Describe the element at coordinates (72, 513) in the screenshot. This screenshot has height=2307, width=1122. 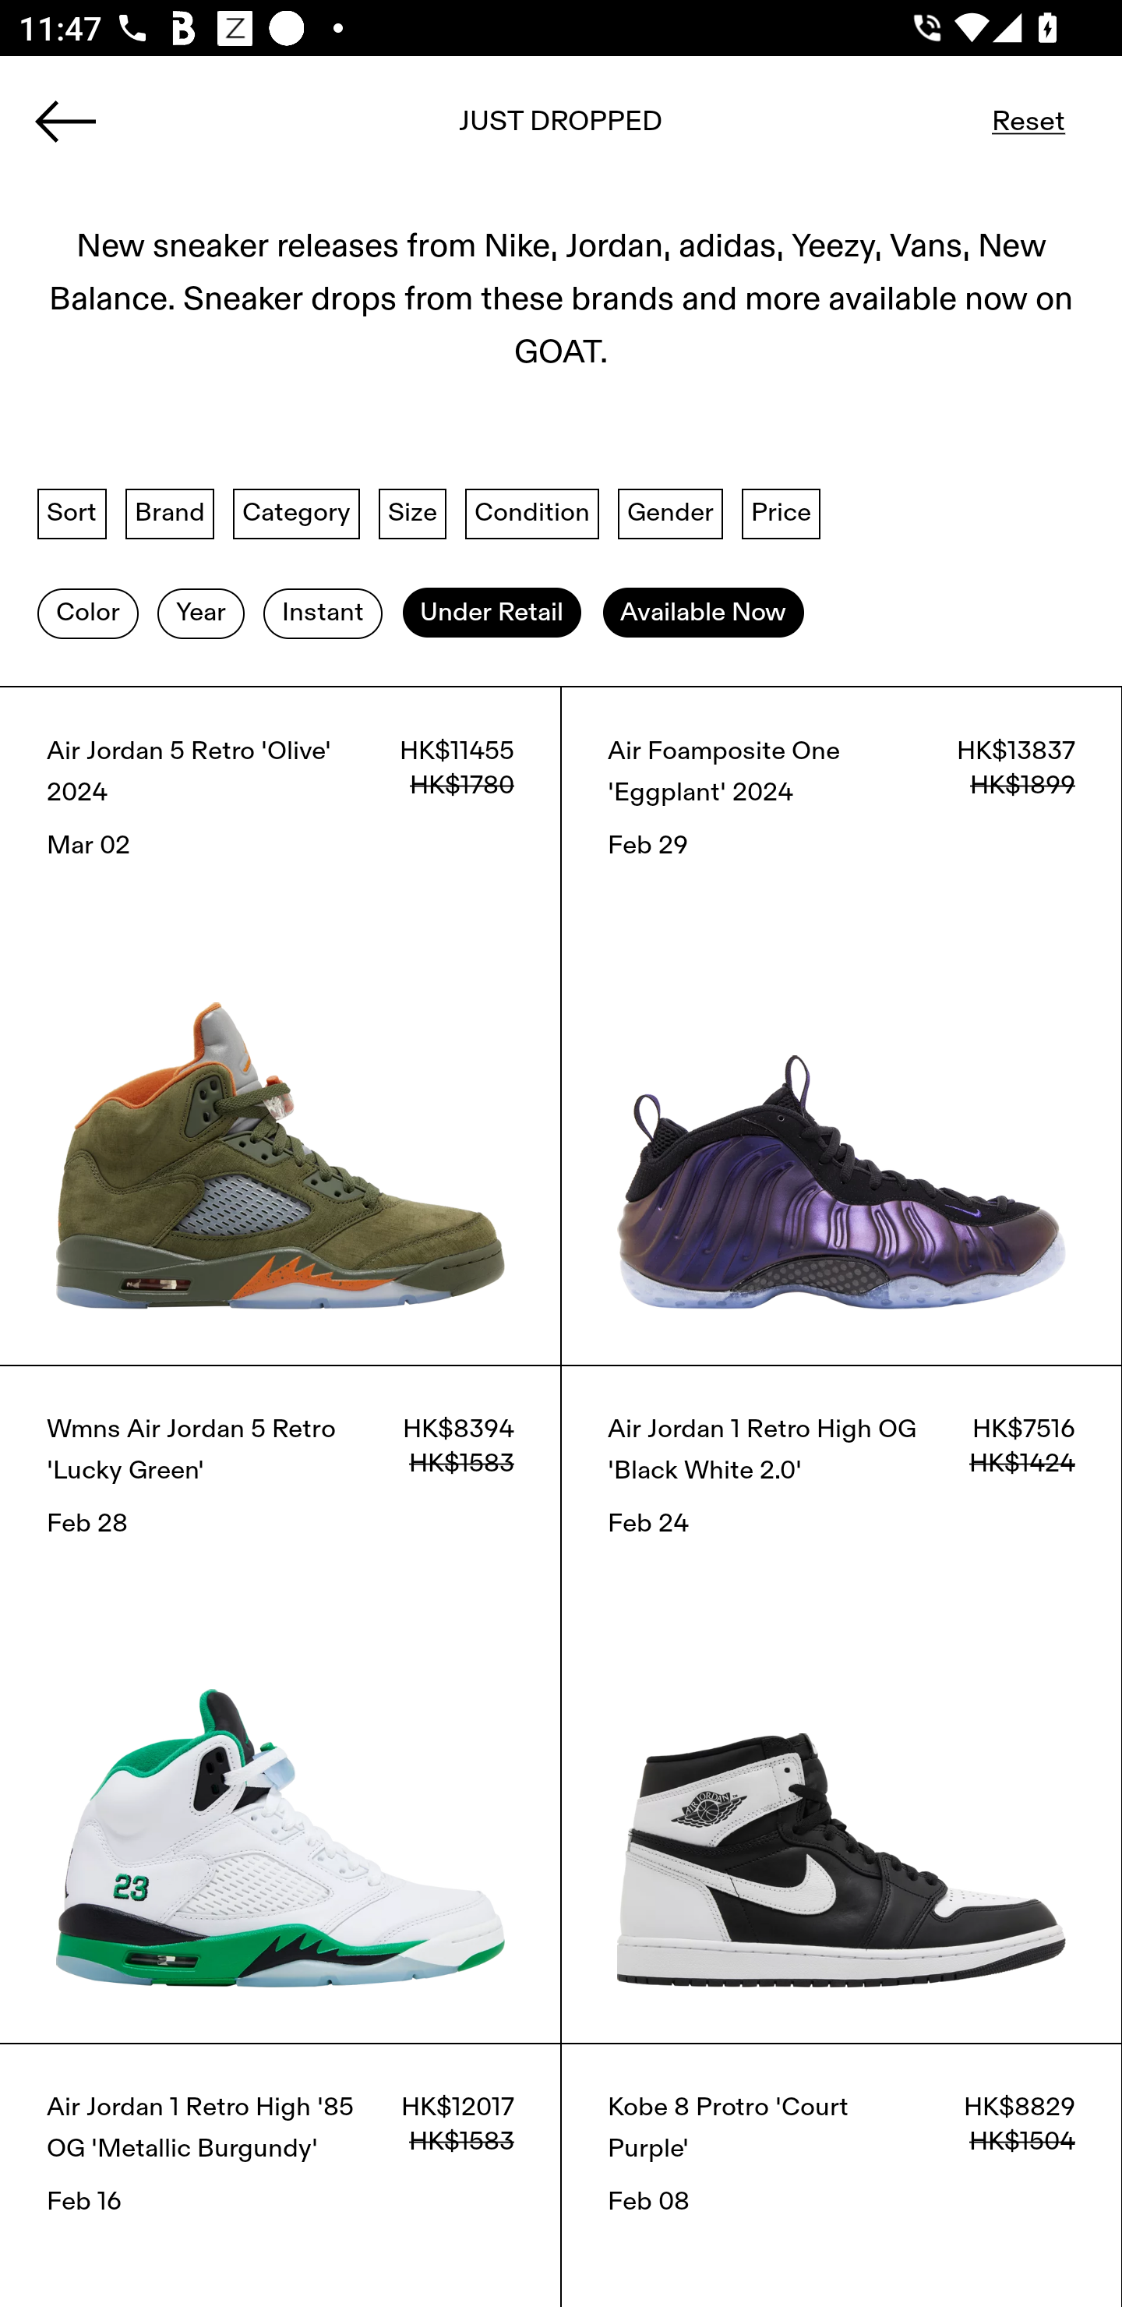
I see `Sort` at that location.